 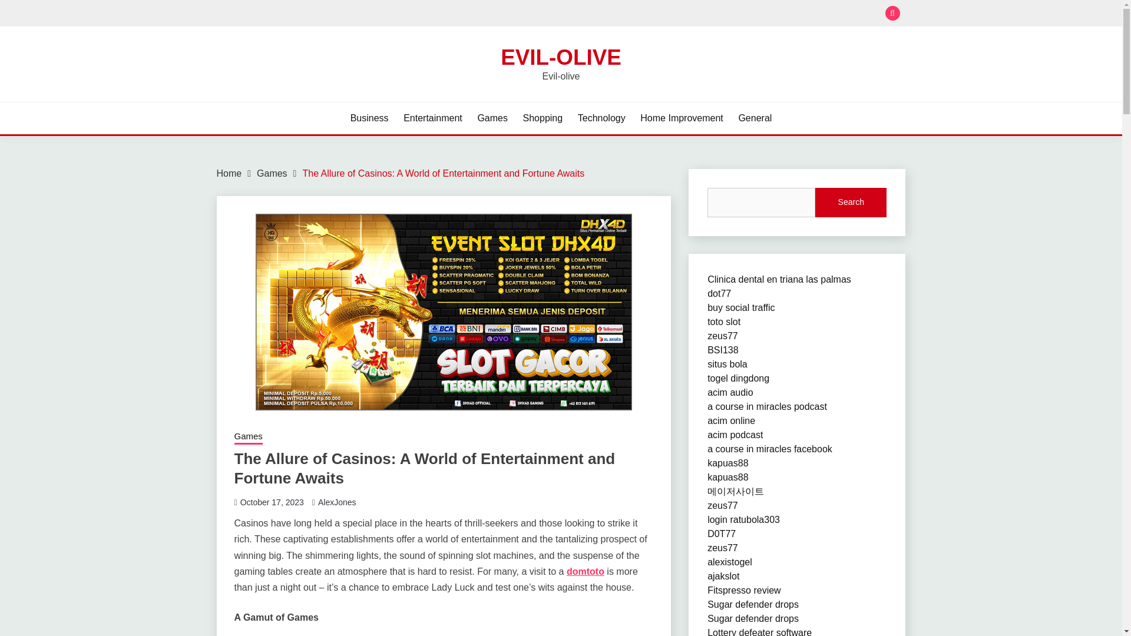 What do you see at coordinates (229, 173) in the screenshot?
I see `Home` at bounding box center [229, 173].